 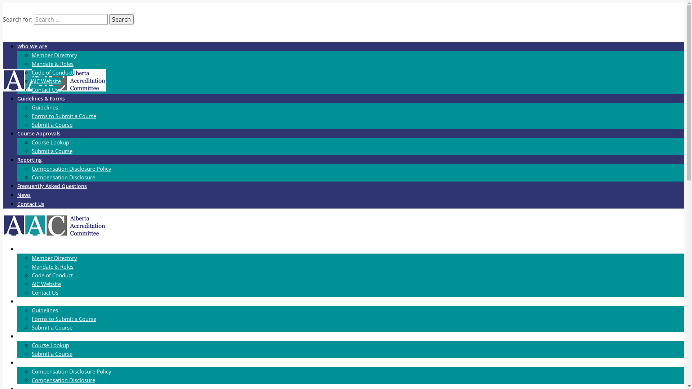 I want to click on Compensation Disclosure, so click(x=63, y=177).